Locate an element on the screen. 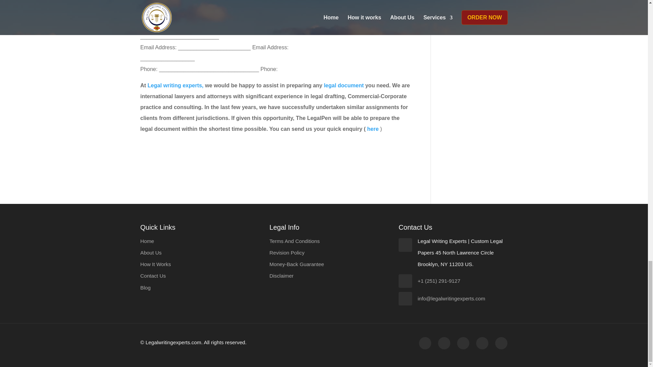 The width and height of the screenshot is (653, 367). How It Works is located at coordinates (155, 264).